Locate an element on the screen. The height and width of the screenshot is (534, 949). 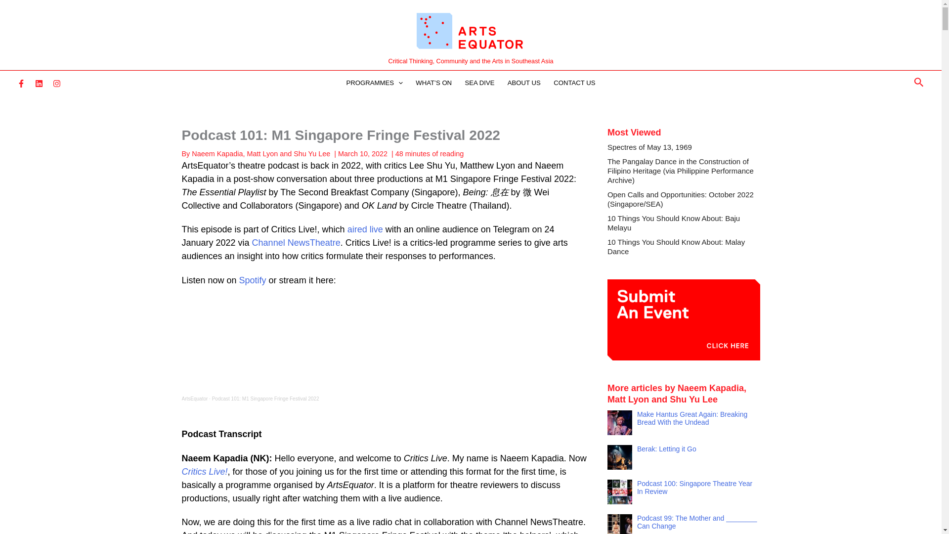
SEA DIVE is located at coordinates (479, 83).